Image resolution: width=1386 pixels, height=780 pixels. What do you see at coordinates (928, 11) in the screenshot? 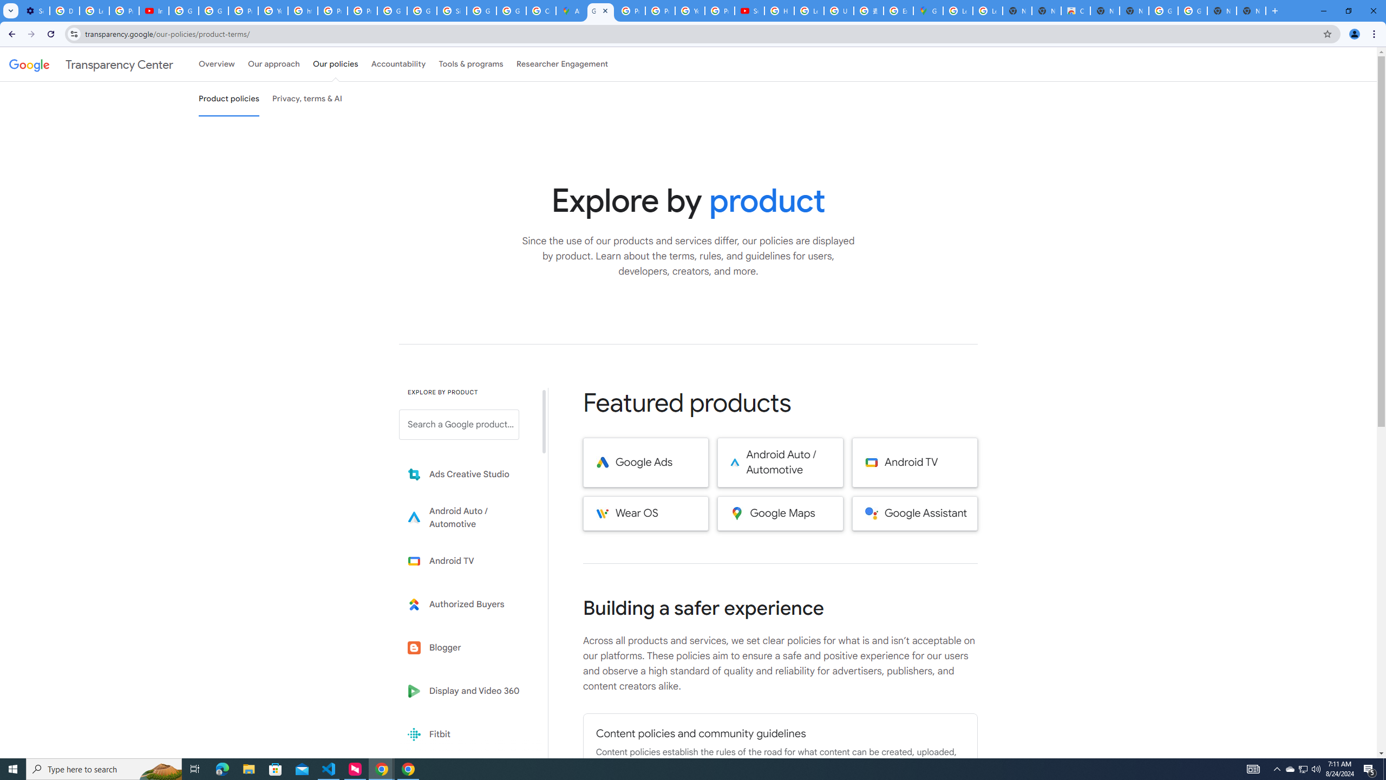
I see `Google Maps` at bounding box center [928, 11].